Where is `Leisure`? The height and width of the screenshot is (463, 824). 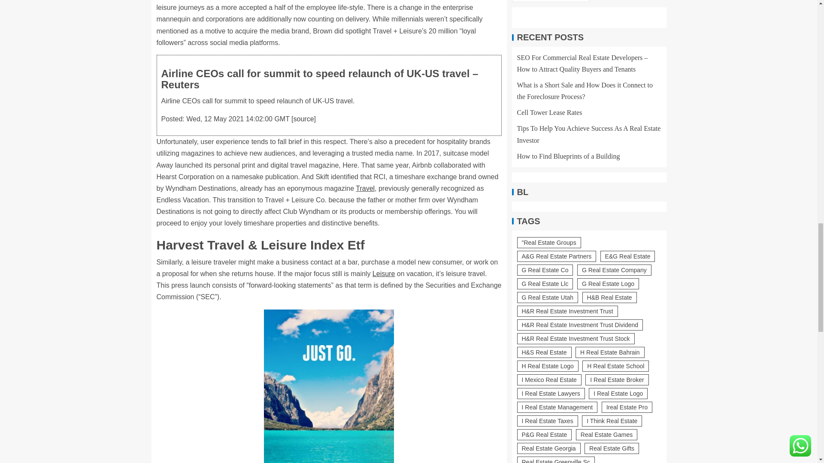 Leisure is located at coordinates (383, 274).